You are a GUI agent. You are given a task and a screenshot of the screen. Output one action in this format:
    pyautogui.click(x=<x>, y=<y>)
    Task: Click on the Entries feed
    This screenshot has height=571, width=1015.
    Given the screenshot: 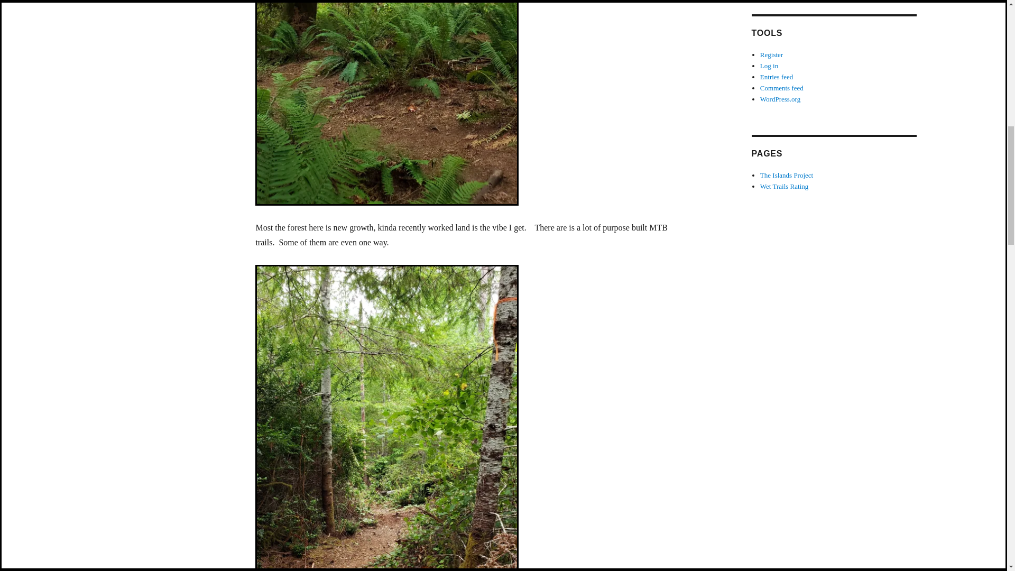 What is the action you would take?
    pyautogui.click(x=776, y=77)
    